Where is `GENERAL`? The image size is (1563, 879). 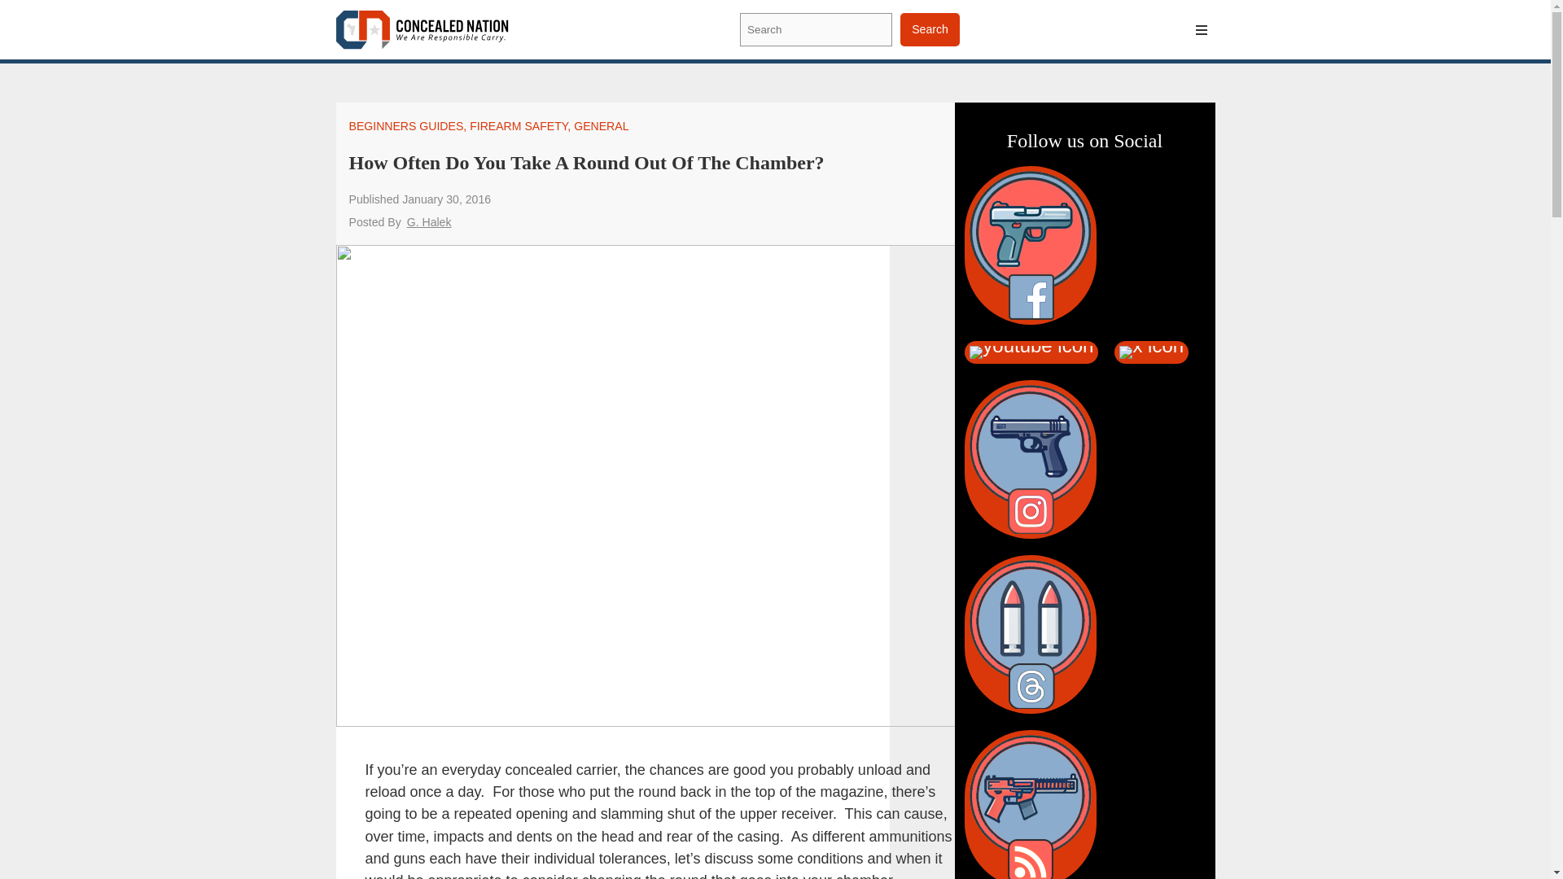
GENERAL is located at coordinates (601, 125).